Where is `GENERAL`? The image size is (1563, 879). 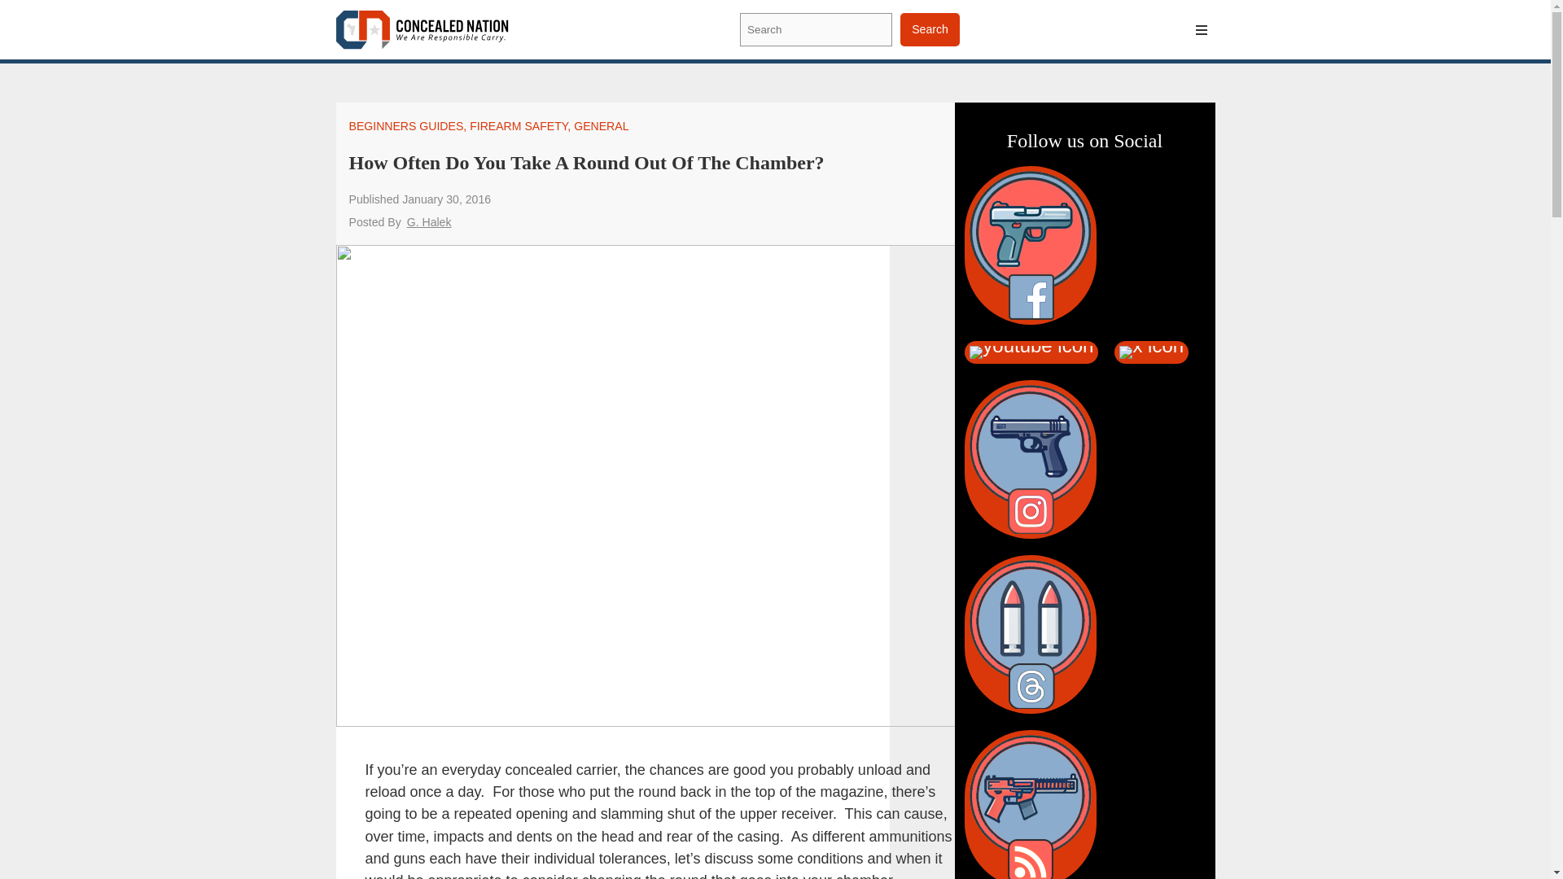
GENERAL is located at coordinates (601, 125).